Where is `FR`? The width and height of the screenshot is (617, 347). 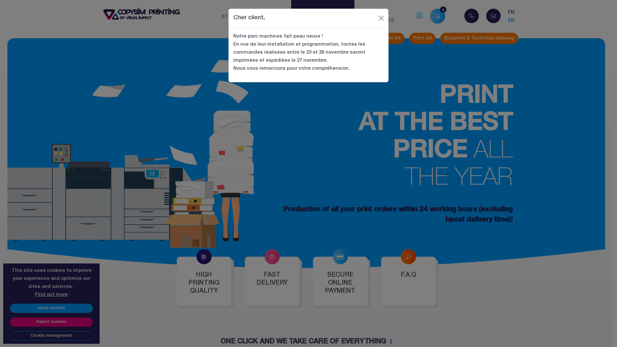
FR is located at coordinates (511, 13).